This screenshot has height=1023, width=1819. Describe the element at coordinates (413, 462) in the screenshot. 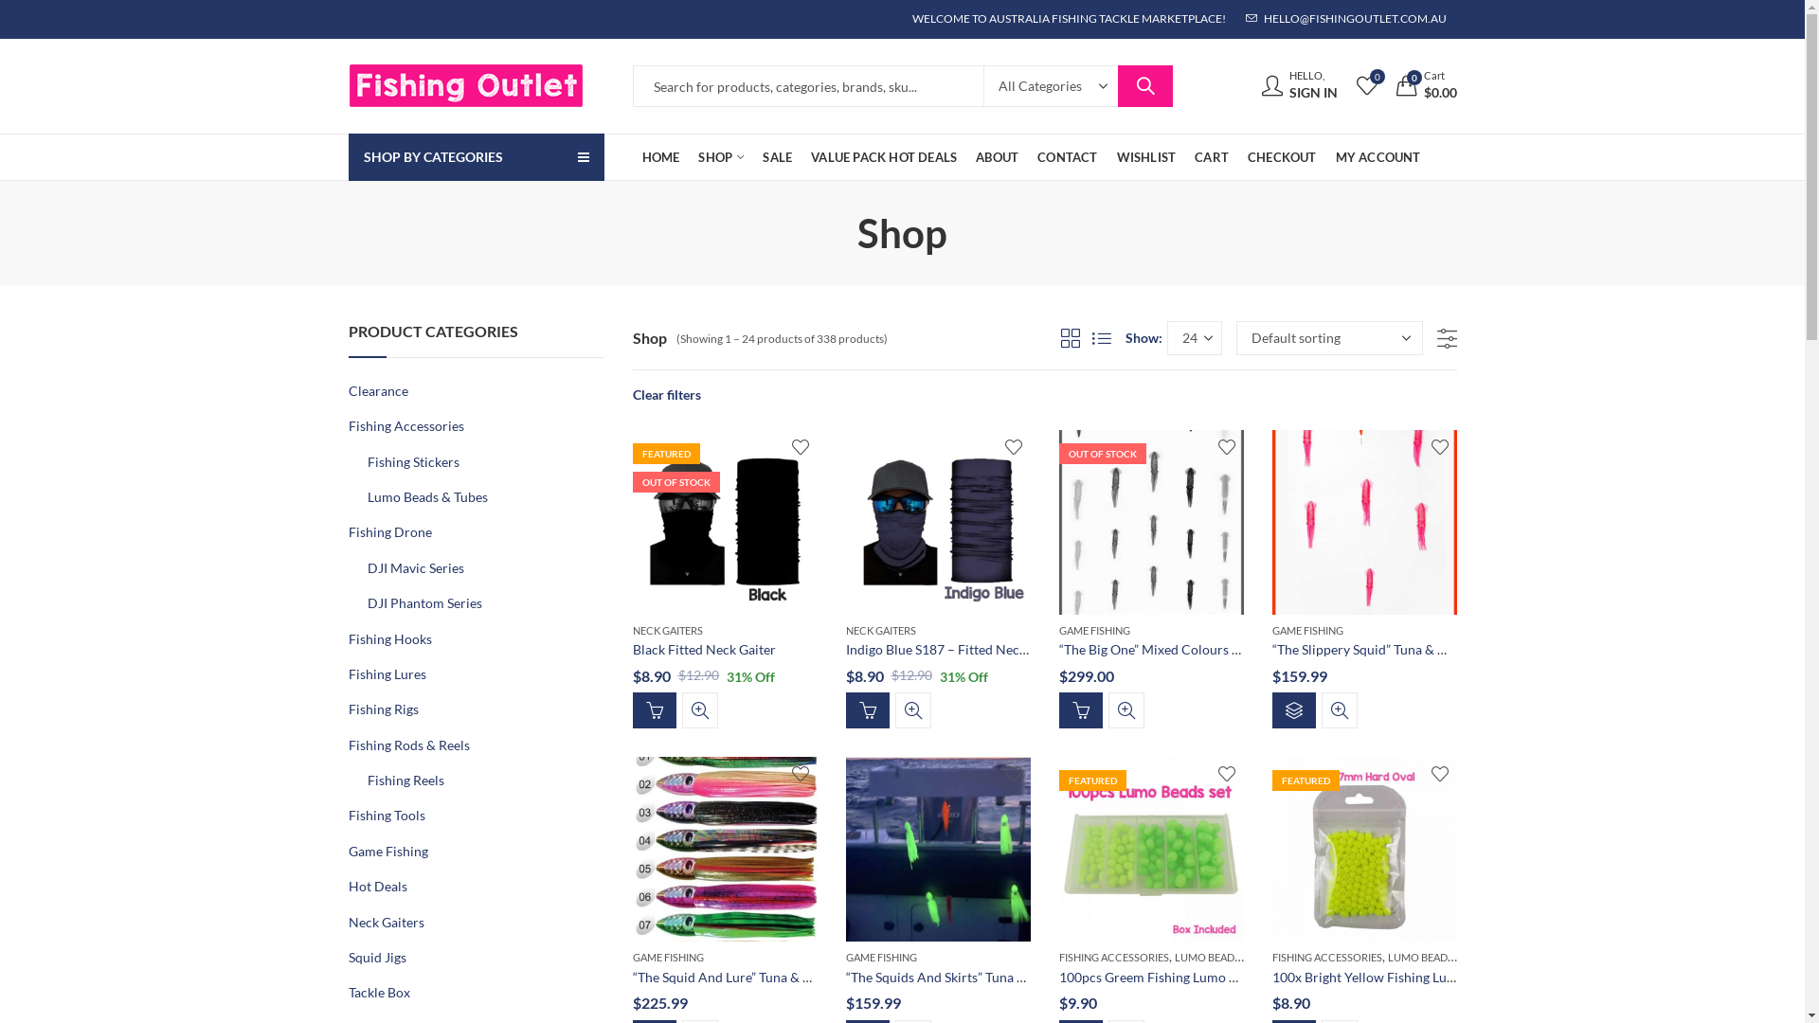

I see `Fishing Stickers` at that location.